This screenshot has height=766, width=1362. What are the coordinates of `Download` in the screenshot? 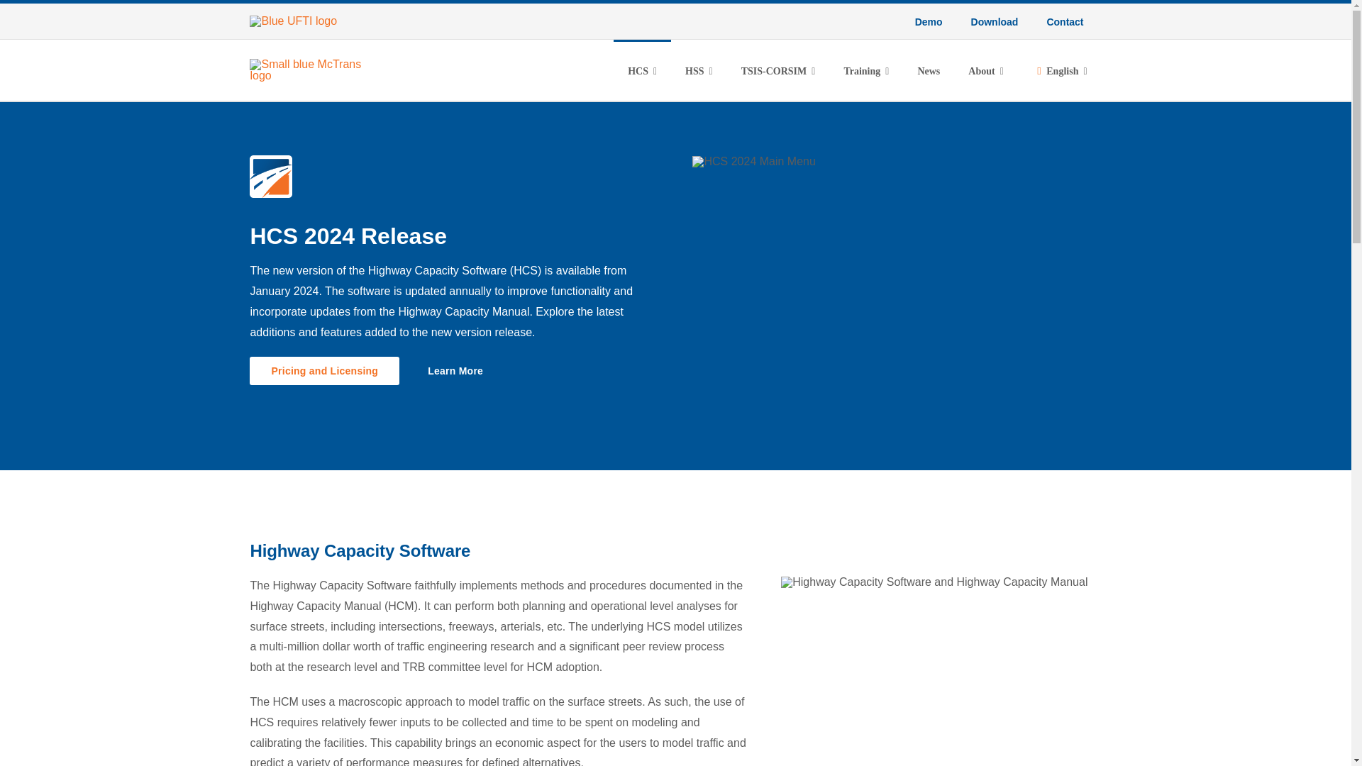 It's located at (995, 21).